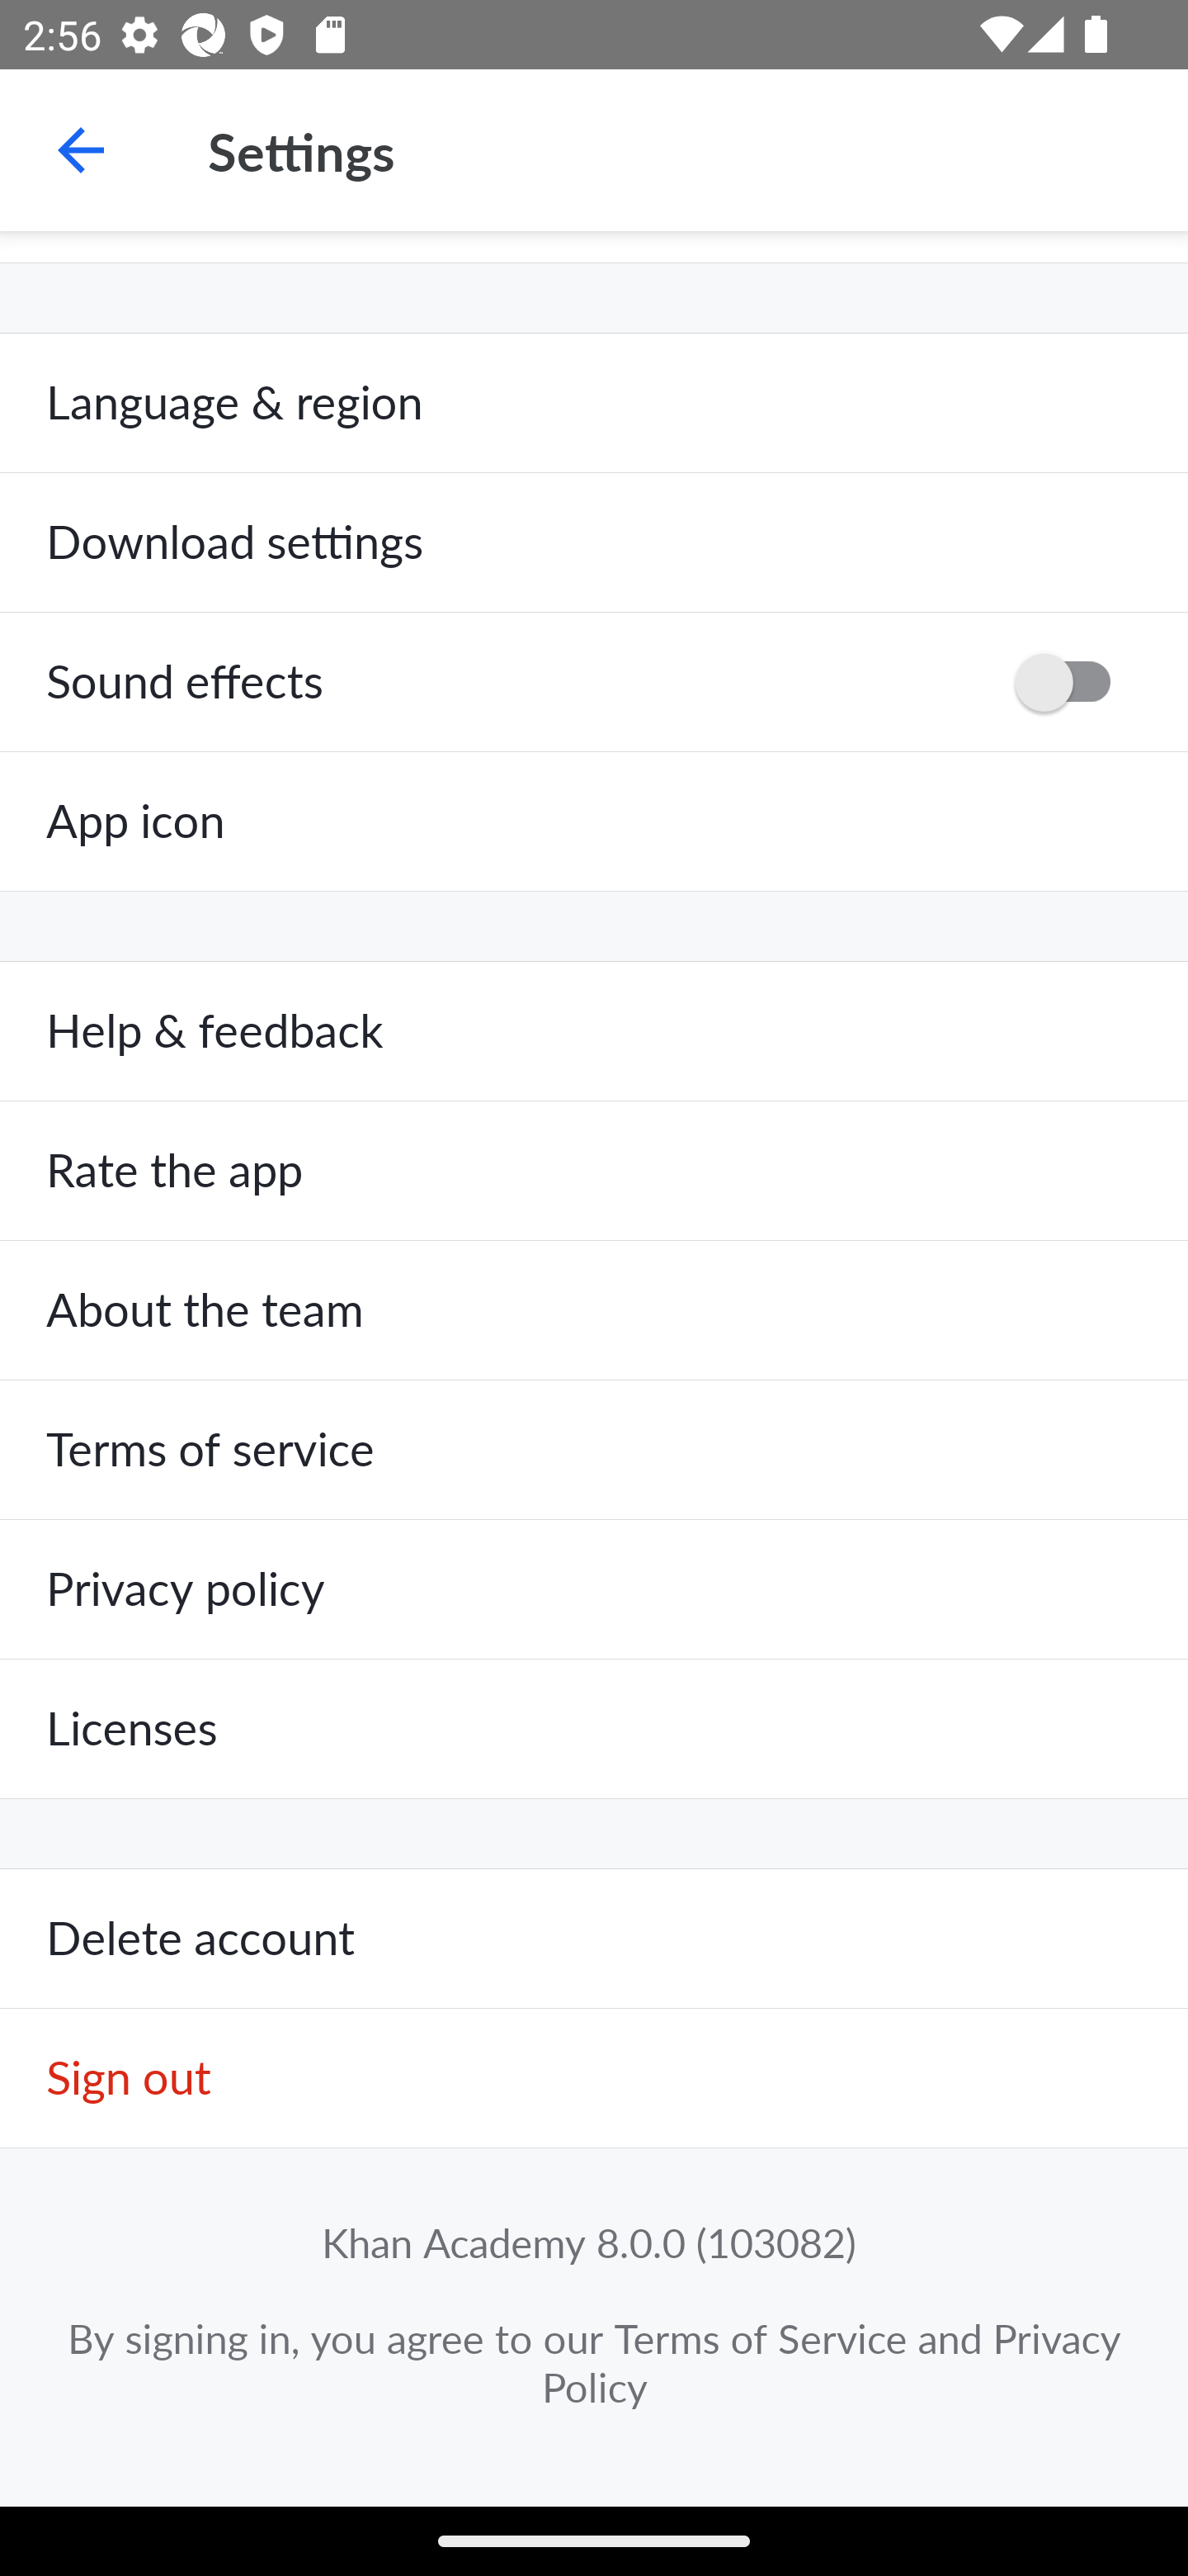  What do you see at coordinates (594, 1450) in the screenshot?
I see `Terms of service` at bounding box center [594, 1450].